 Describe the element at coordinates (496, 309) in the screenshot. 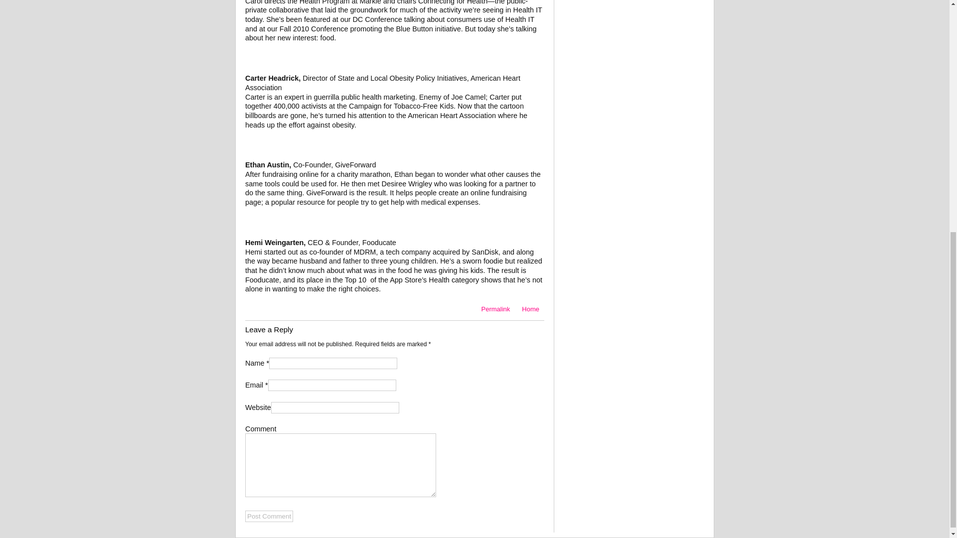

I see `Permalink` at that location.